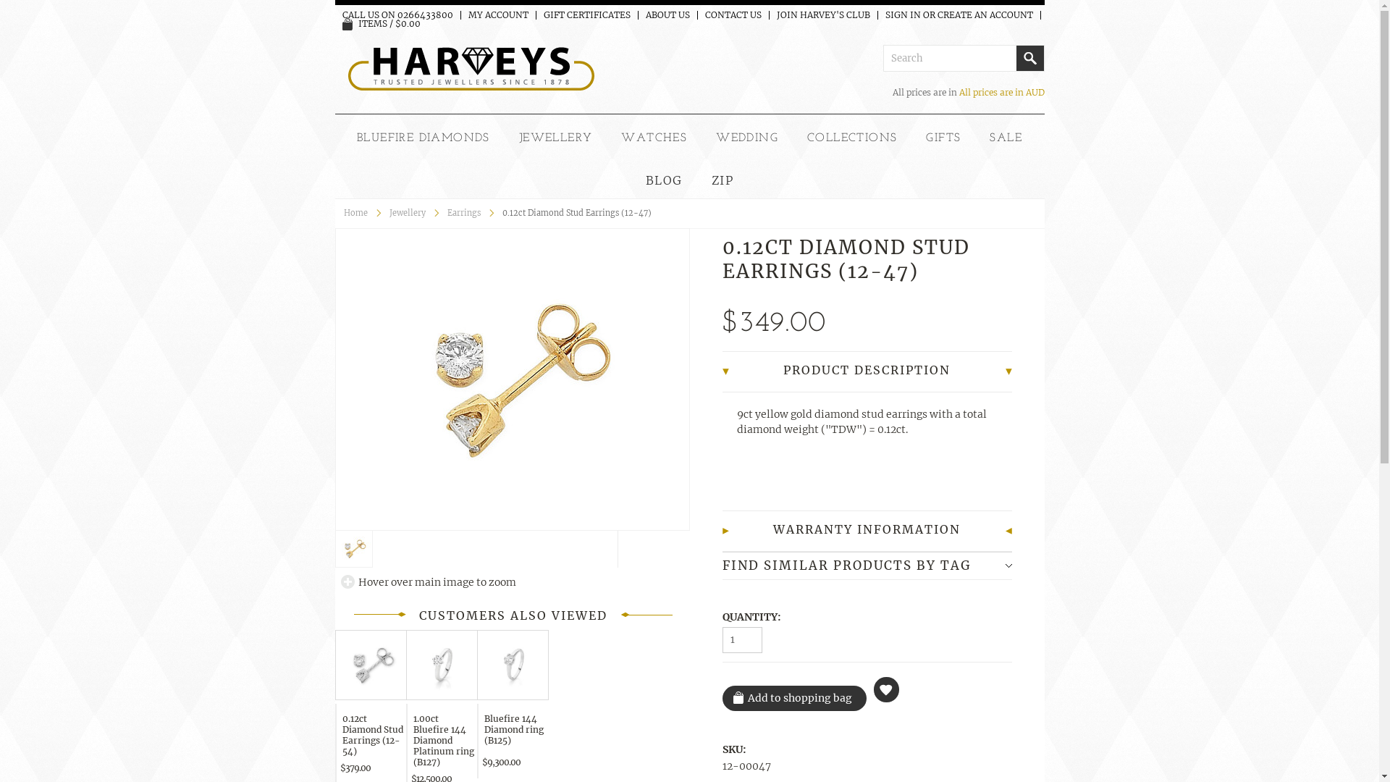 The width and height of the screenshot is (1390, 782). I want to click on Image 1, so click(513, 379).